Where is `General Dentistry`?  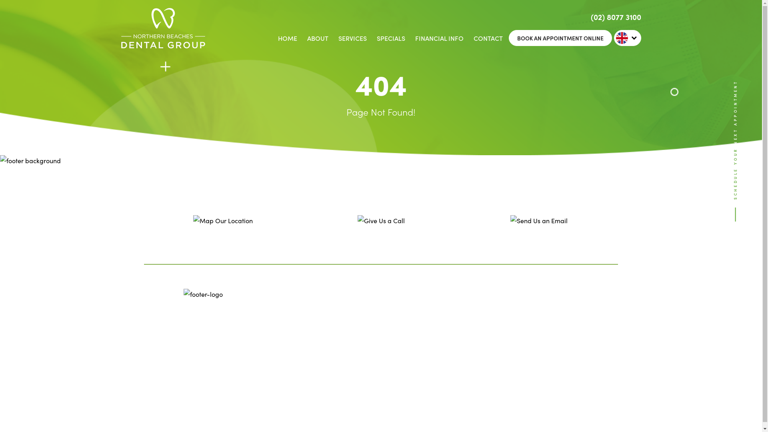
General Dentistry is located at coordinates (344, 314).